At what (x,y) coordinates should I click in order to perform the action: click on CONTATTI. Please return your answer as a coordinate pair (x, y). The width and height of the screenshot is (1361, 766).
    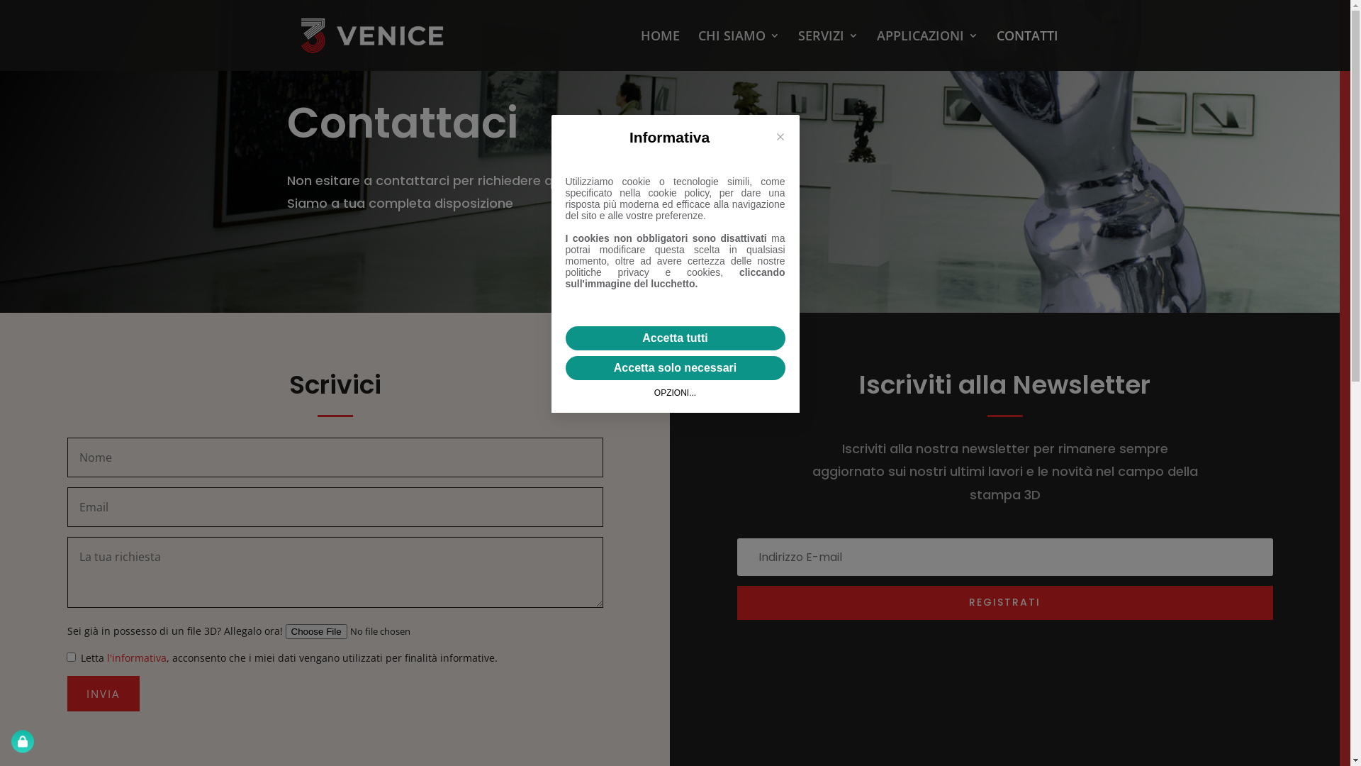
    Looking at the image, I should click on (1028, 51).